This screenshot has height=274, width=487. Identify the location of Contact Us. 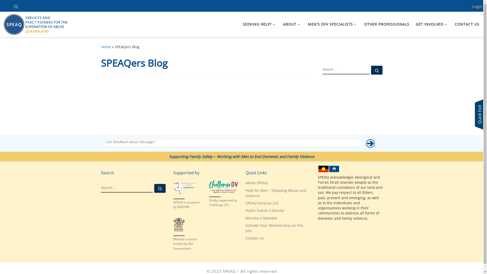
(255, 238).